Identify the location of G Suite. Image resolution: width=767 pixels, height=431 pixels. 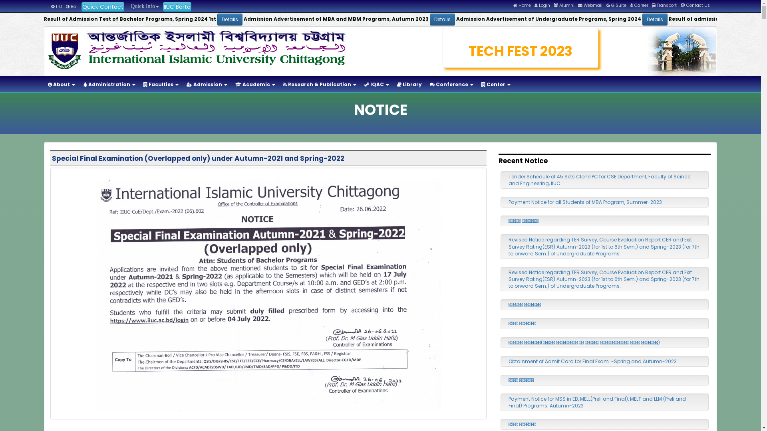
(616, 6).